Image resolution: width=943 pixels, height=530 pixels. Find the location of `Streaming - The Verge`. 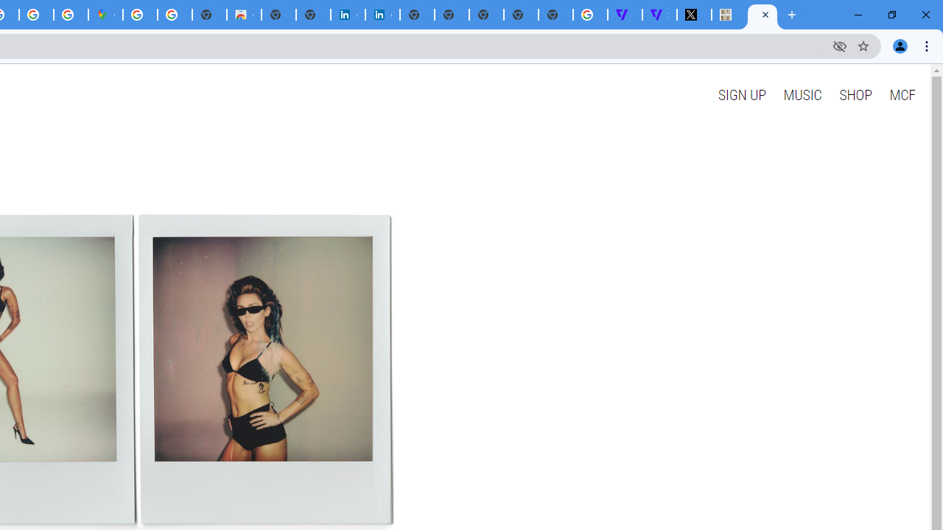

Streaming - The Verge is located at coordinates (659, 15).